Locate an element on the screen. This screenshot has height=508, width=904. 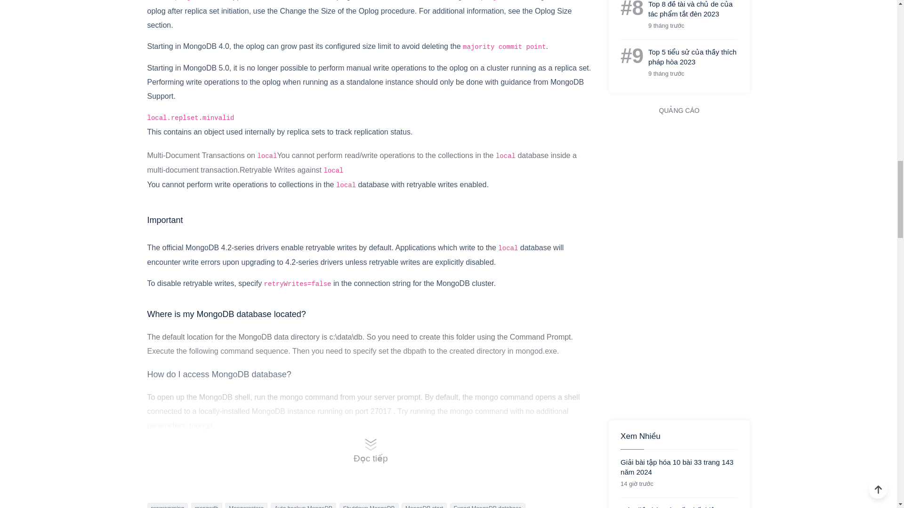
Export MongoDB database is located at coordinates (488, 505).